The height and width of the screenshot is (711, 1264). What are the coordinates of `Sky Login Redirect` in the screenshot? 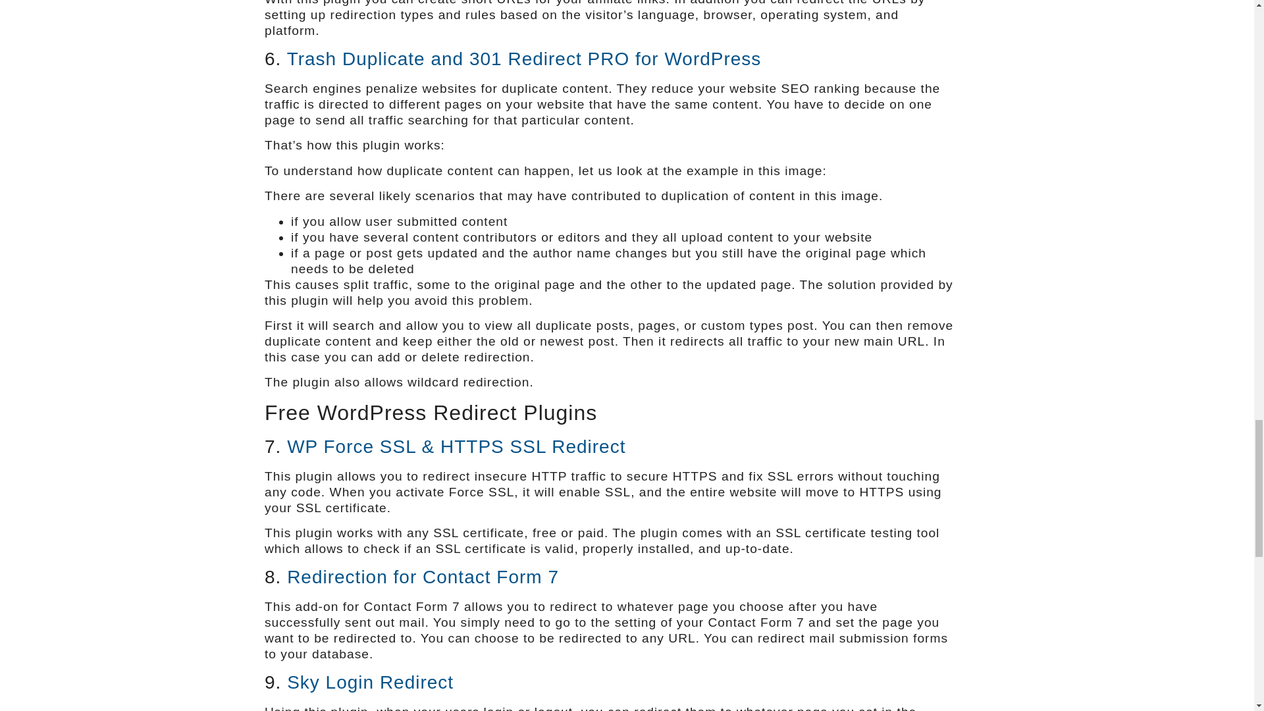 It's located at (370, 682).